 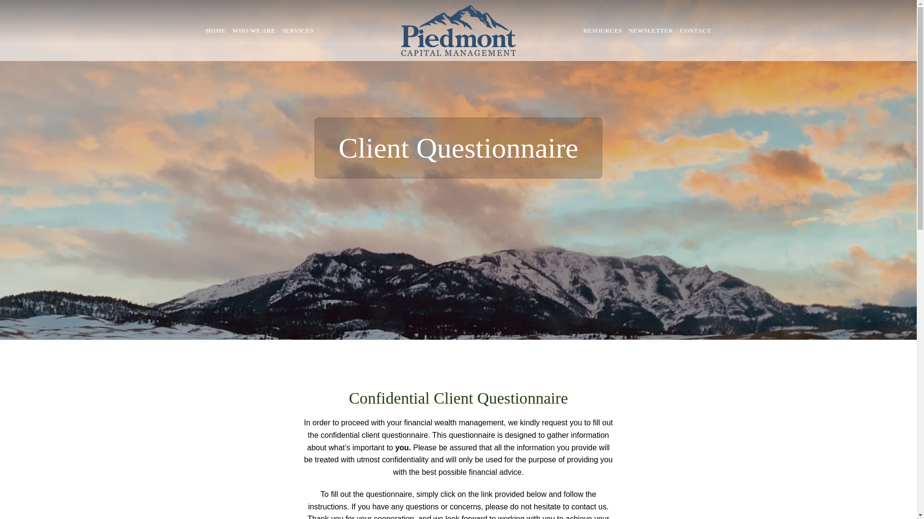 I want to click on WHO WE ARE, so click(x=254, y=31).